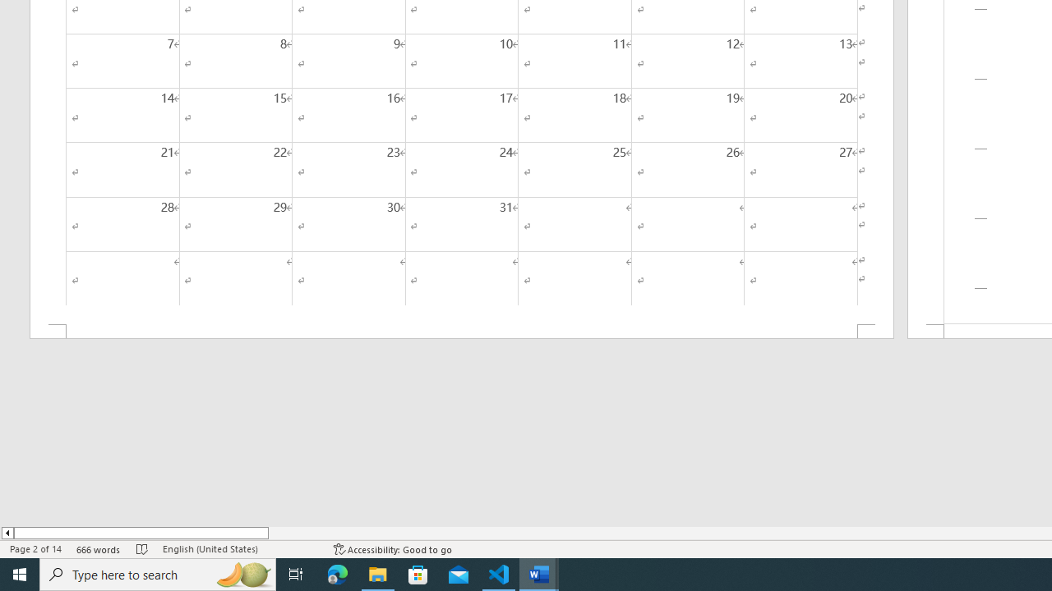 The image size is (1052, 591). What do you see at coordinates (99, 548) in the screenshot?
I see `Word Count 666 words` at bounding box center [99, 548].